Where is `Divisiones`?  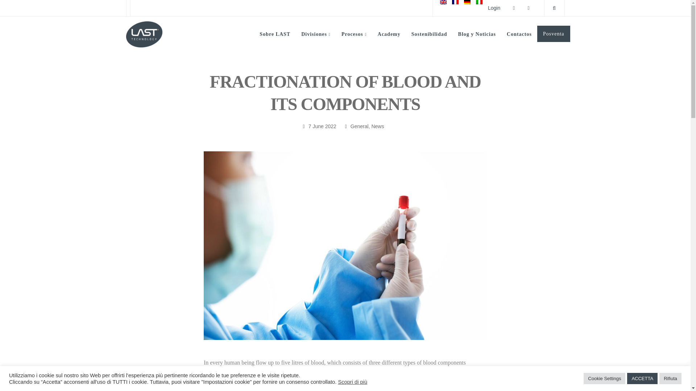 Divisiones is located at coordinates (316, 34).